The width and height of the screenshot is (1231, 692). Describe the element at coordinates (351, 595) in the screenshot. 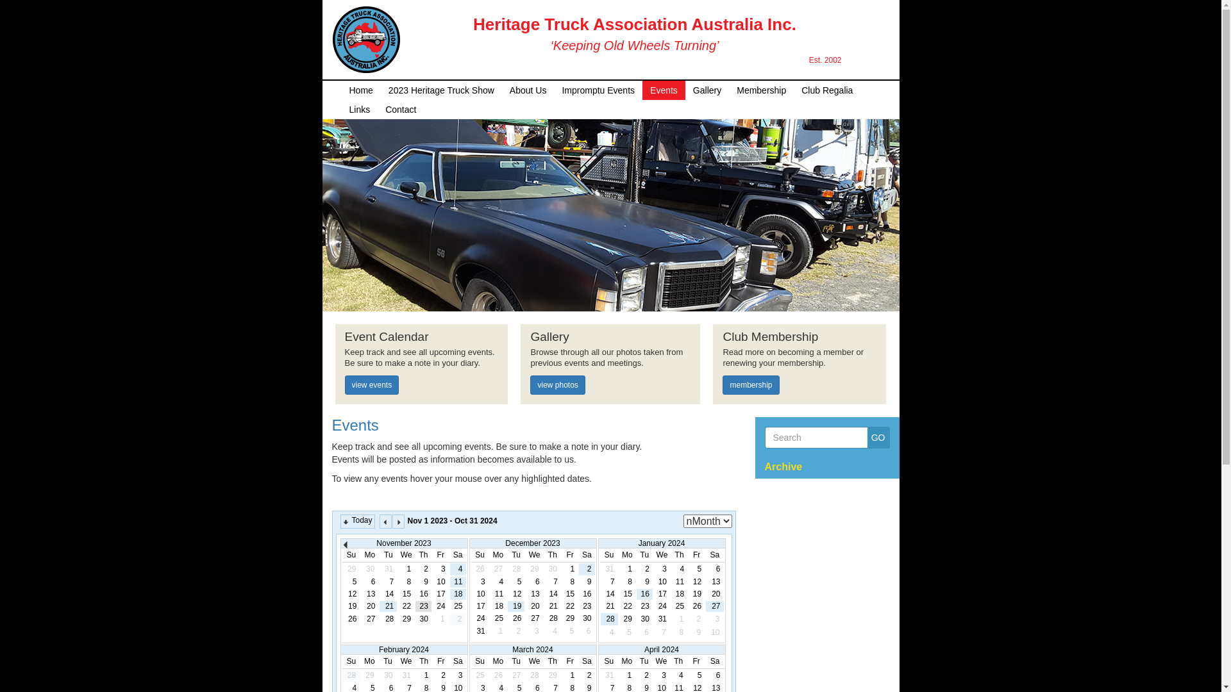

I see `12` at that location.